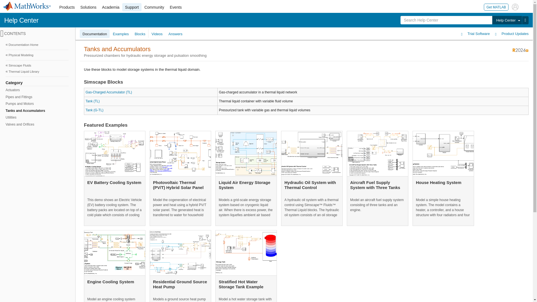 The height and width of the screenshot is (302, 537). I want to click on Pipes and Fittings, so click(36, 97).